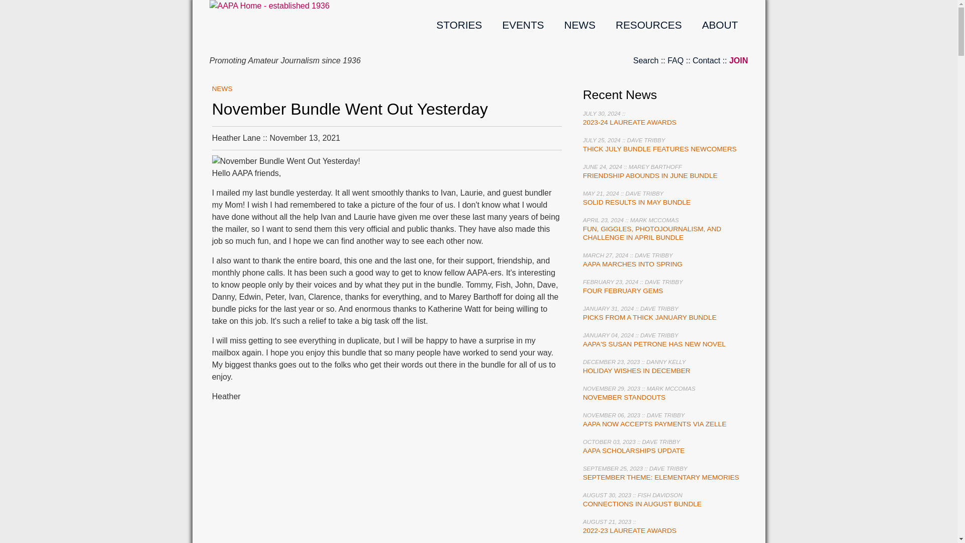 This screenshot has width=965, height=543. Describe the element at coordinates (739, 60) in the screenshot. I see `JOIN` at that location.